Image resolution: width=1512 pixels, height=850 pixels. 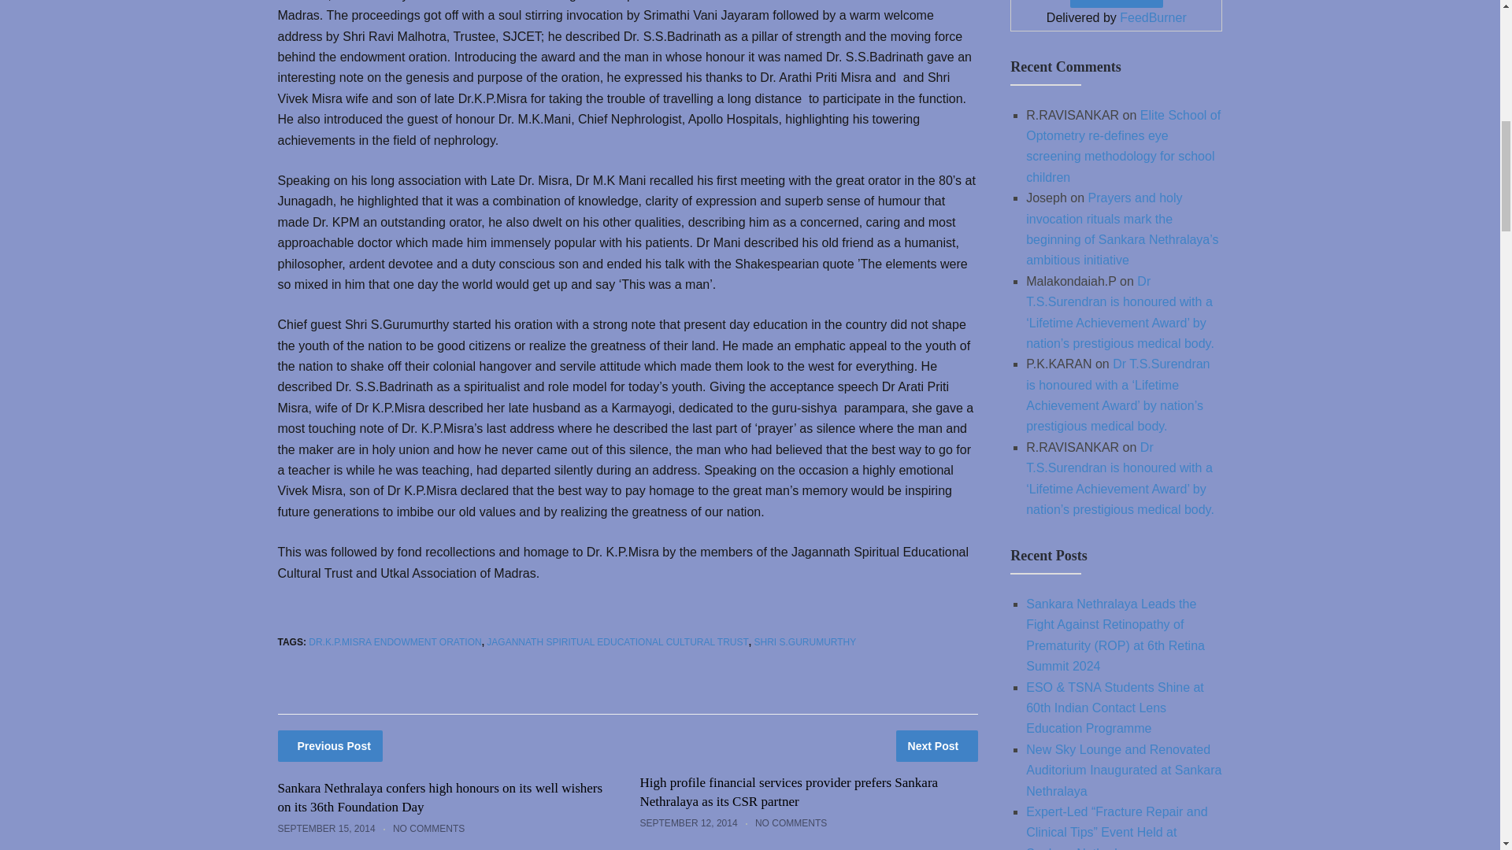 What do you see at coordinates (804, 641) in the screenshot?
I see `SHRI S.GURUMURTHY` at bounding box center [804, 641].